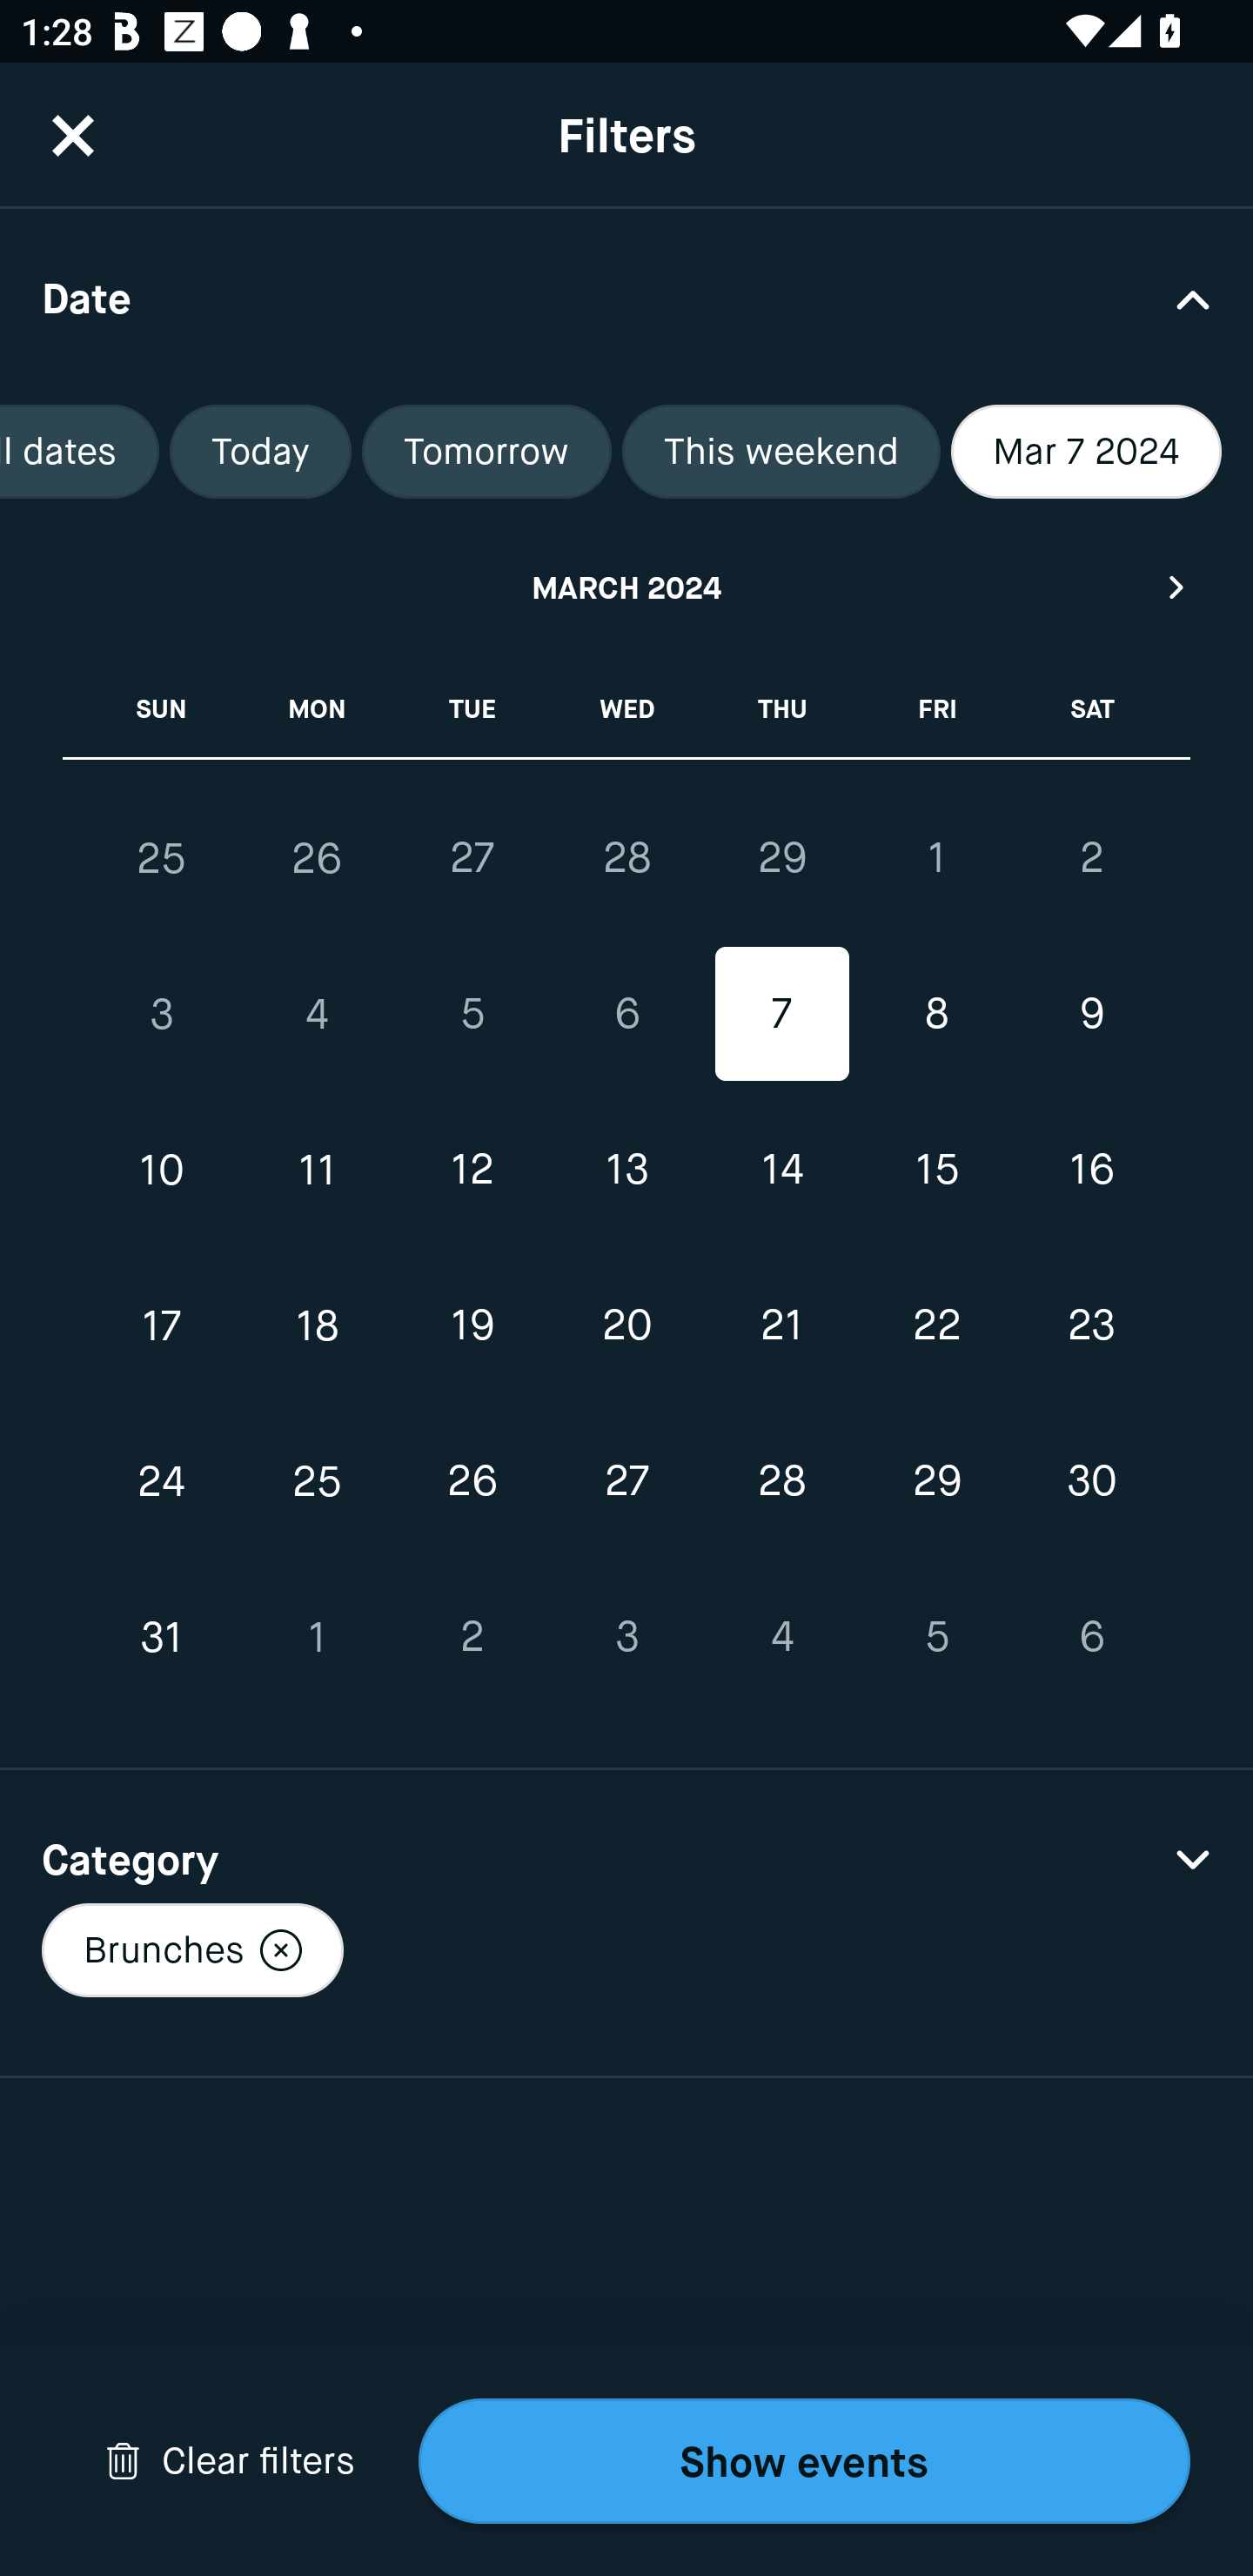  What do you see at coordinates (626, 1015) in the screenshot?
I see `6` at bounding box center [626, 1015].